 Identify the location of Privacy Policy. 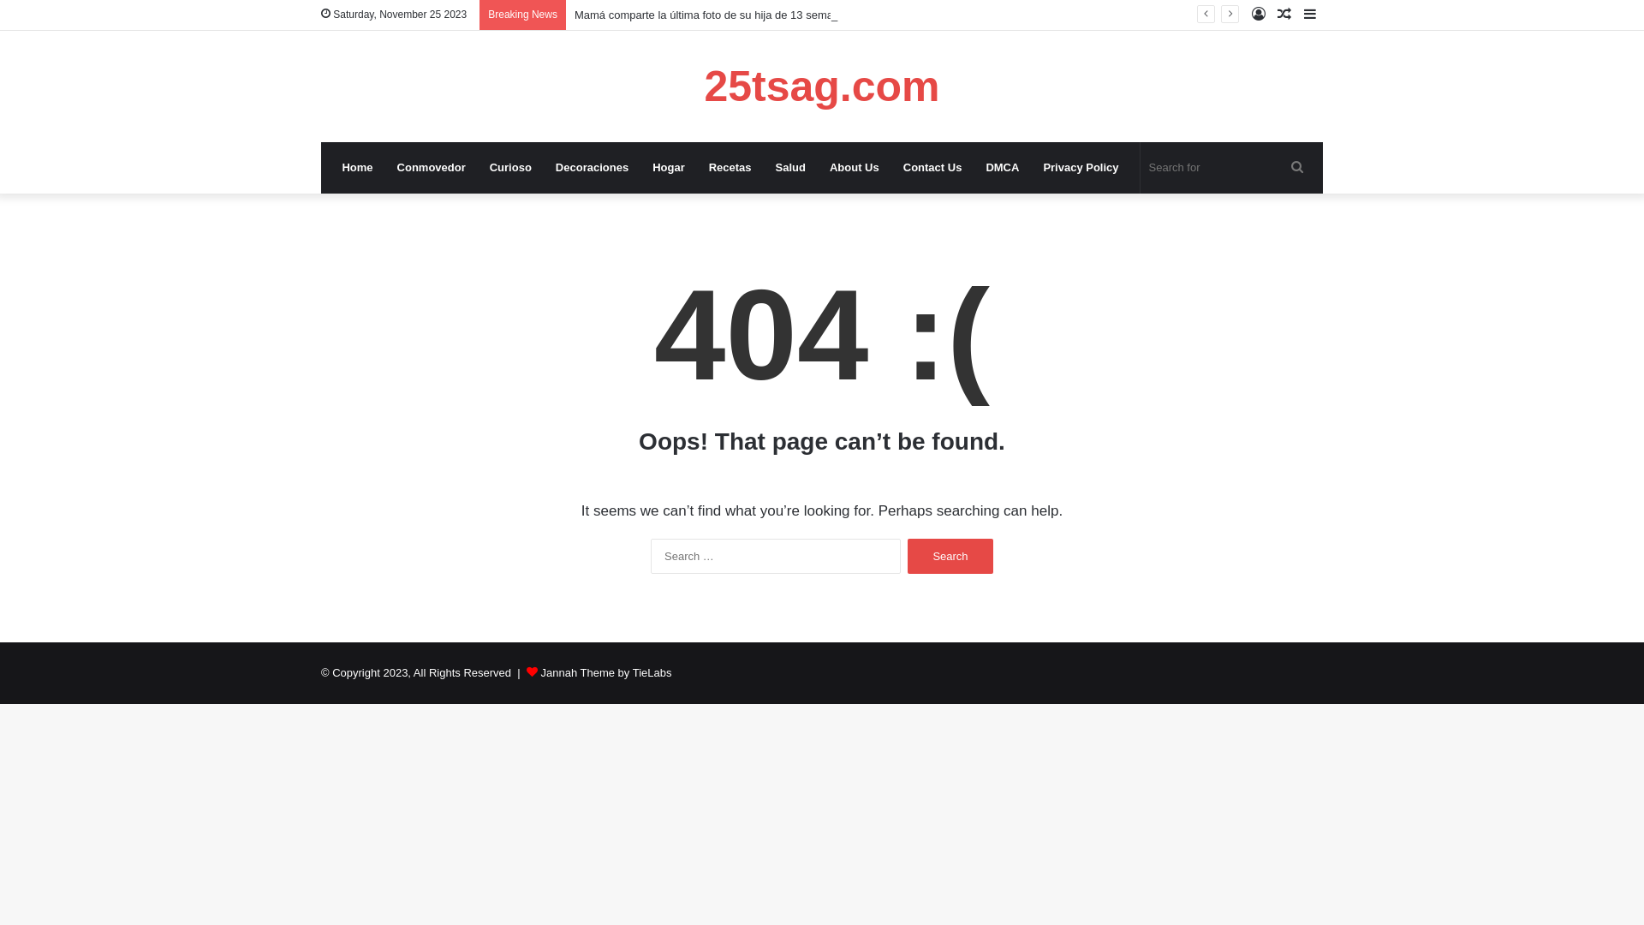
(1081, 168).